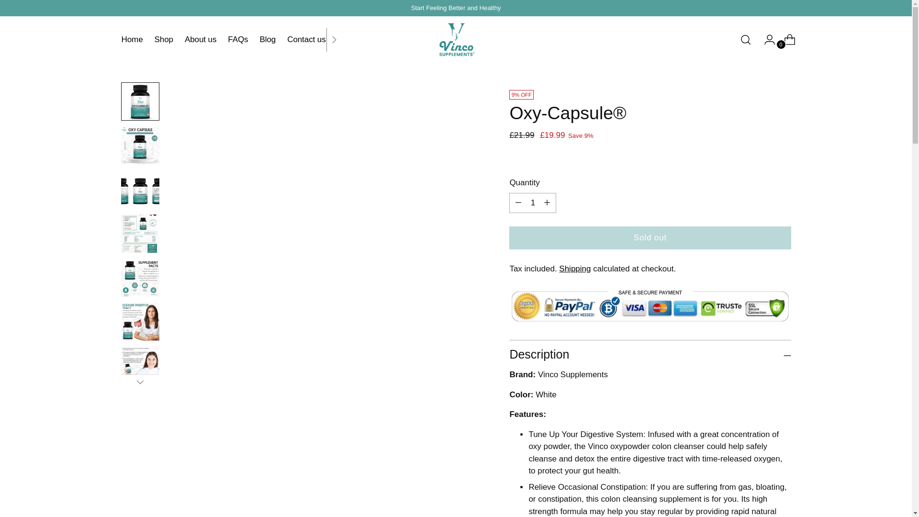 This screenshot has height=517, width=919. Describe the element at coordinates (786, 39) in the screenshot. I see `0` at that location.